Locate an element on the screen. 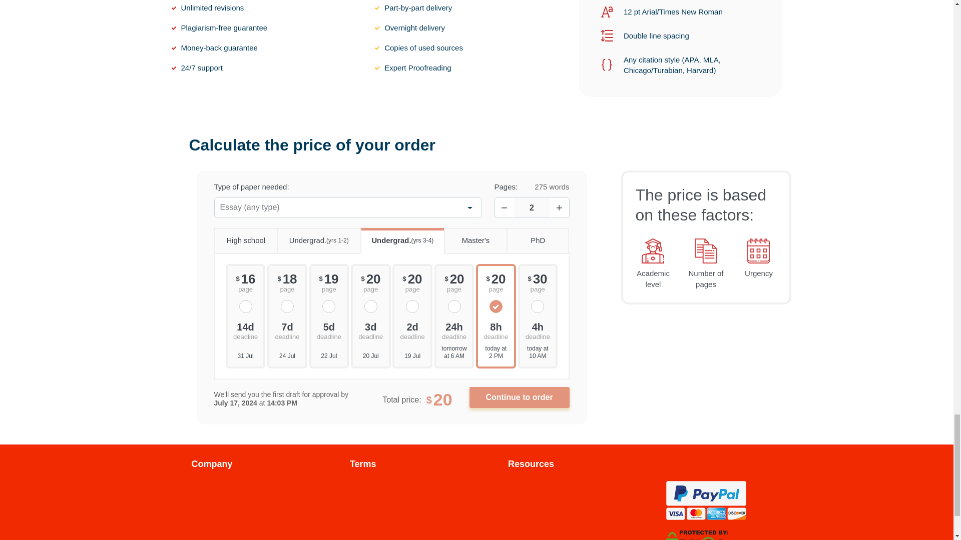 This screenshot has height=540, width=961. 14 days is located at coordinates (246, 330).